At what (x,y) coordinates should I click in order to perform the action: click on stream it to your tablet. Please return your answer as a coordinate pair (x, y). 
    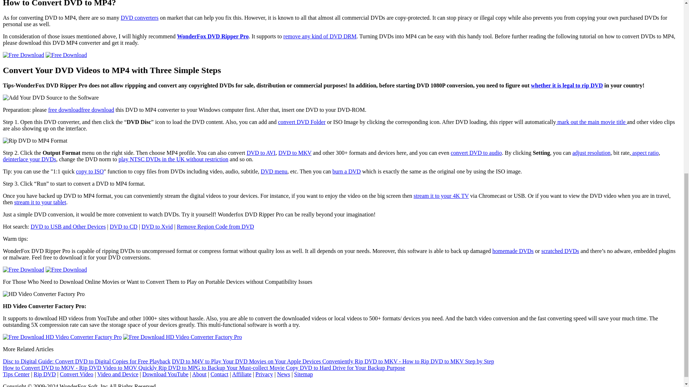
    Looking at the image, I should click on (40, 202).